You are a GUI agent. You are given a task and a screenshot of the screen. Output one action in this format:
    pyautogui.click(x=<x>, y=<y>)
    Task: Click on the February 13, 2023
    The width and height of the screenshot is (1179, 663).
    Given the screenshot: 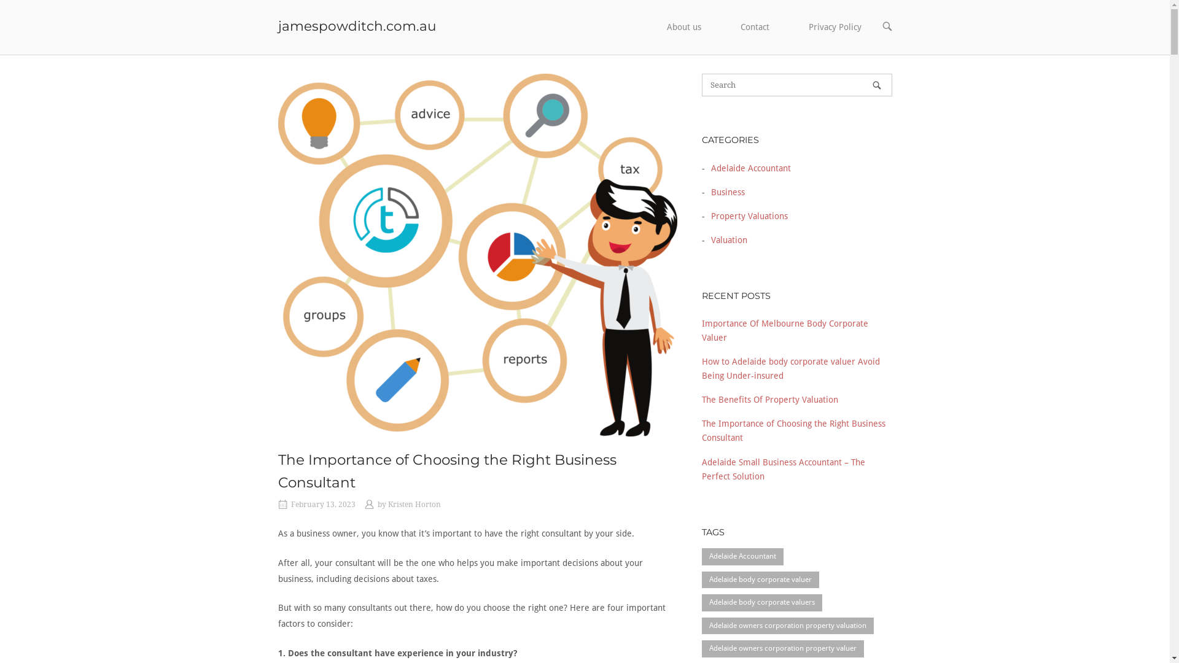 What is the action you would take?
    pyautogui.click(x=323, y=505)
    